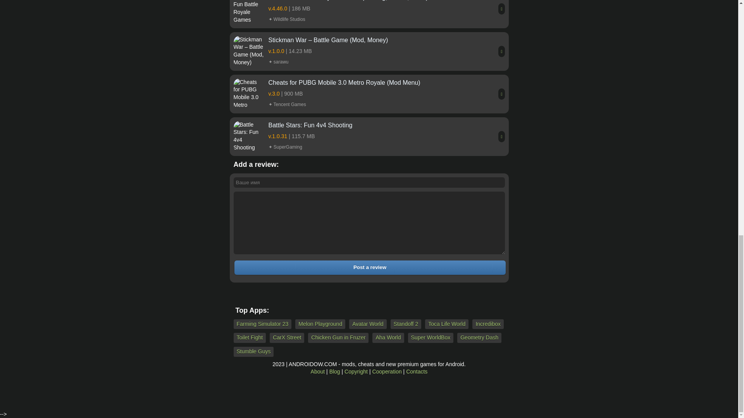 This screenshot has width=744, height=418. I want to click on Farming Simulator 23, so click(262, 324).